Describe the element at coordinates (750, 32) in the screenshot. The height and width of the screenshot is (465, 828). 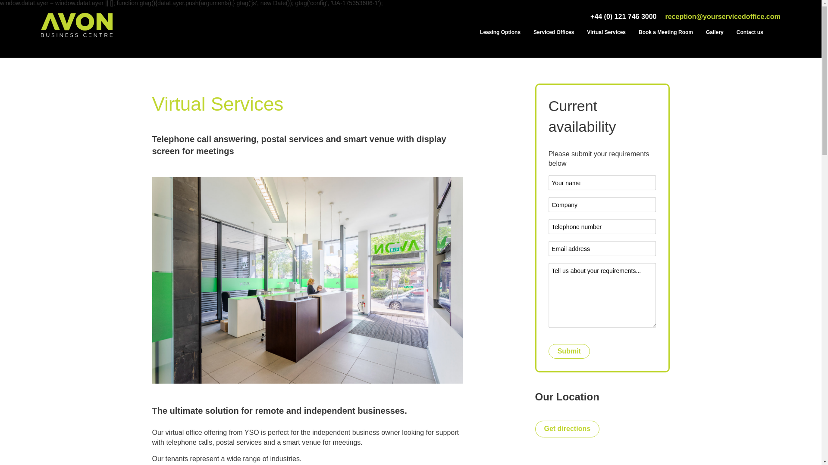
I see `Contact us` at that location.